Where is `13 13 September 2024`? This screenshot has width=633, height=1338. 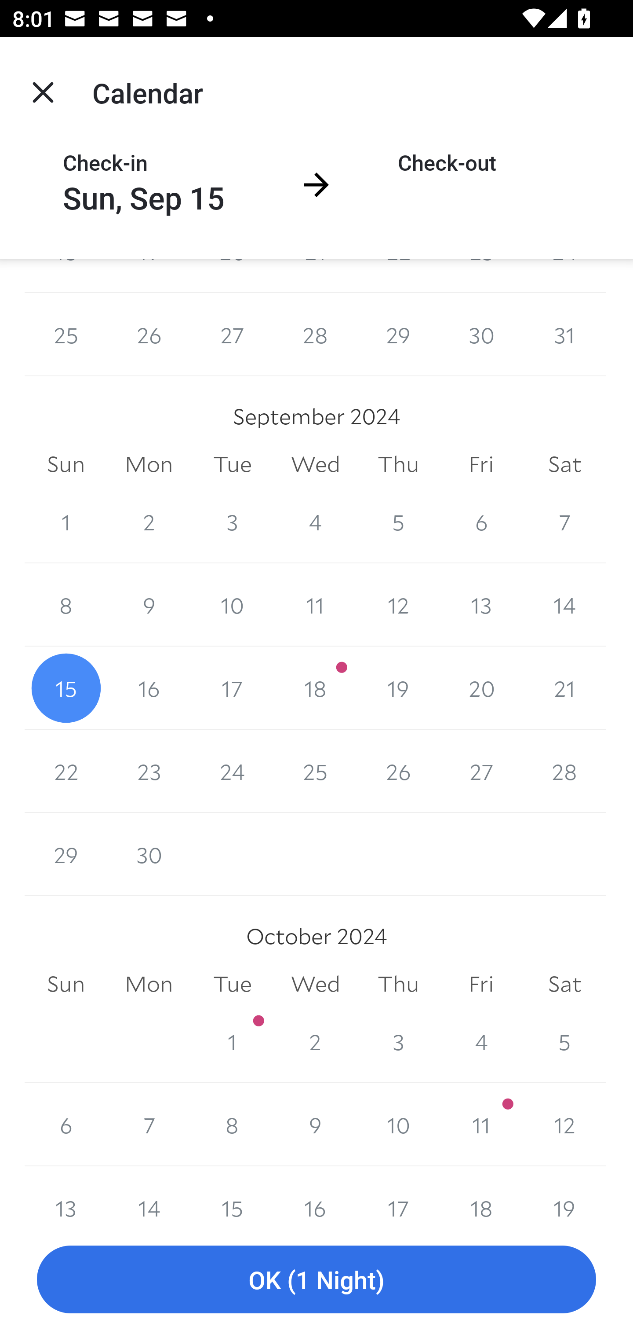
13 13 September 2024 is located at coordinates (481, 605).